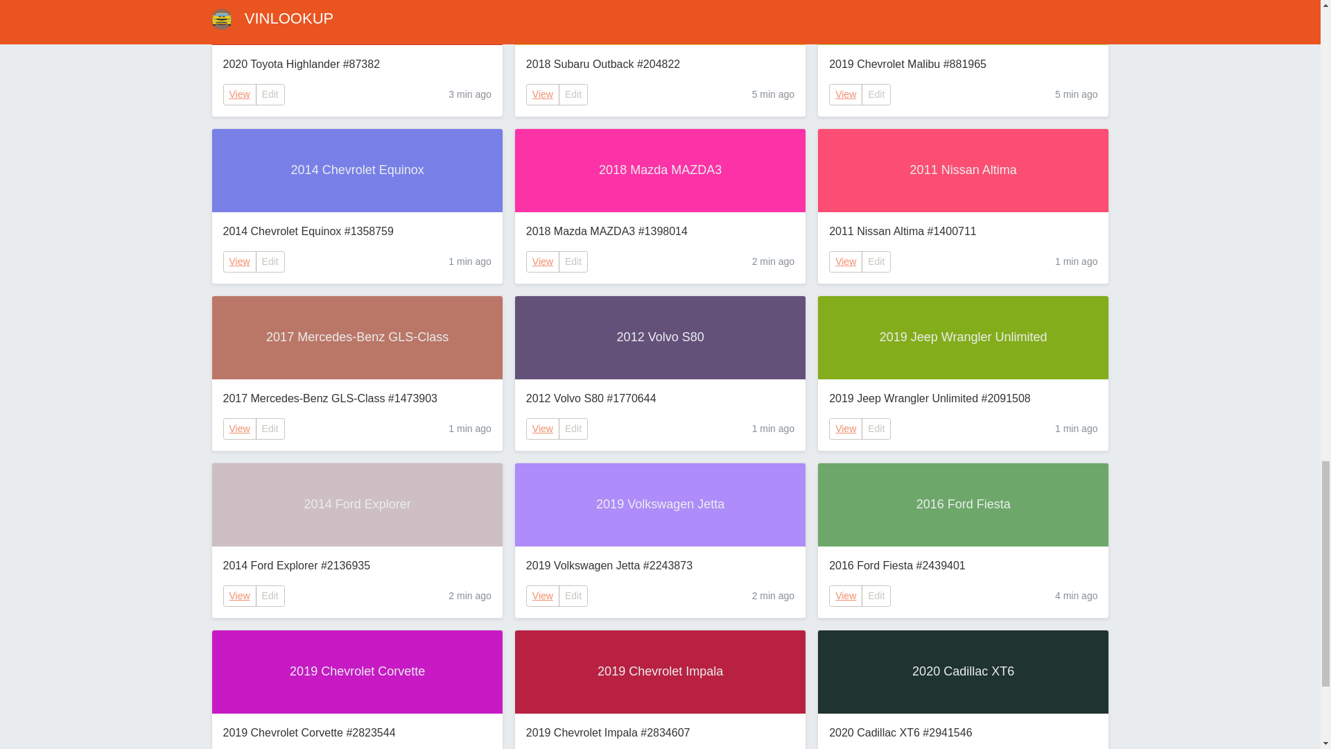 This screenshot has width=1331, height=749. I want to click on View, so click(846, 94).